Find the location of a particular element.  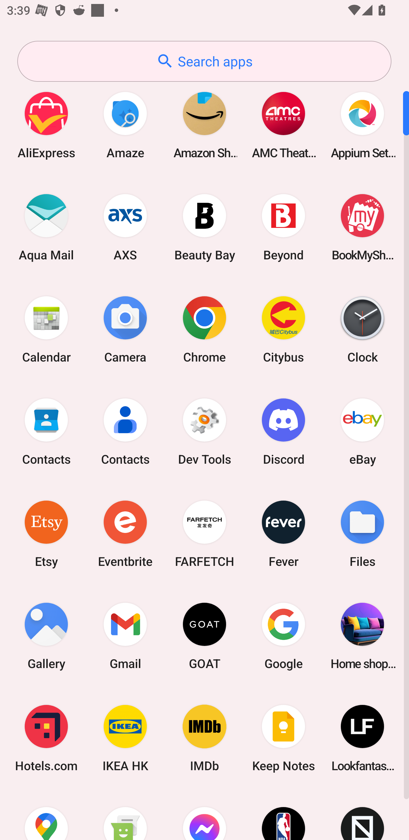

BookMyShow is located at coordinates (362, 227).